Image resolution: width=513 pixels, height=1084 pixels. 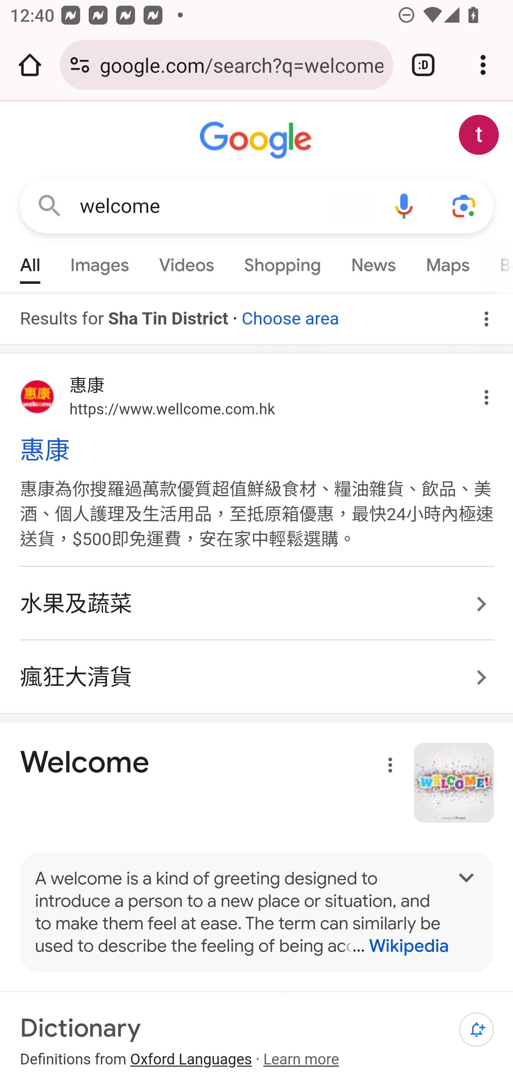 I want to click on welcome, so click(x=227, y=206).